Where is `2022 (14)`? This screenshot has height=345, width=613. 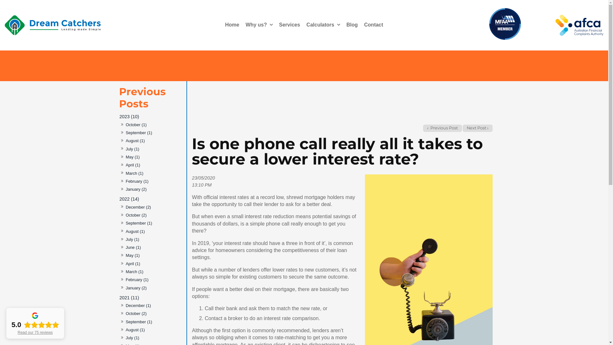 2022 (14) is located at coordinates (151, 199).